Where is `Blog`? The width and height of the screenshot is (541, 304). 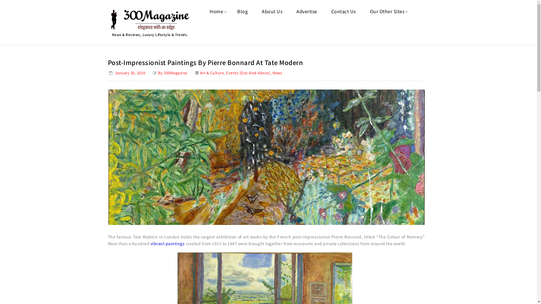
Blog is located at coordinates (242, 11).